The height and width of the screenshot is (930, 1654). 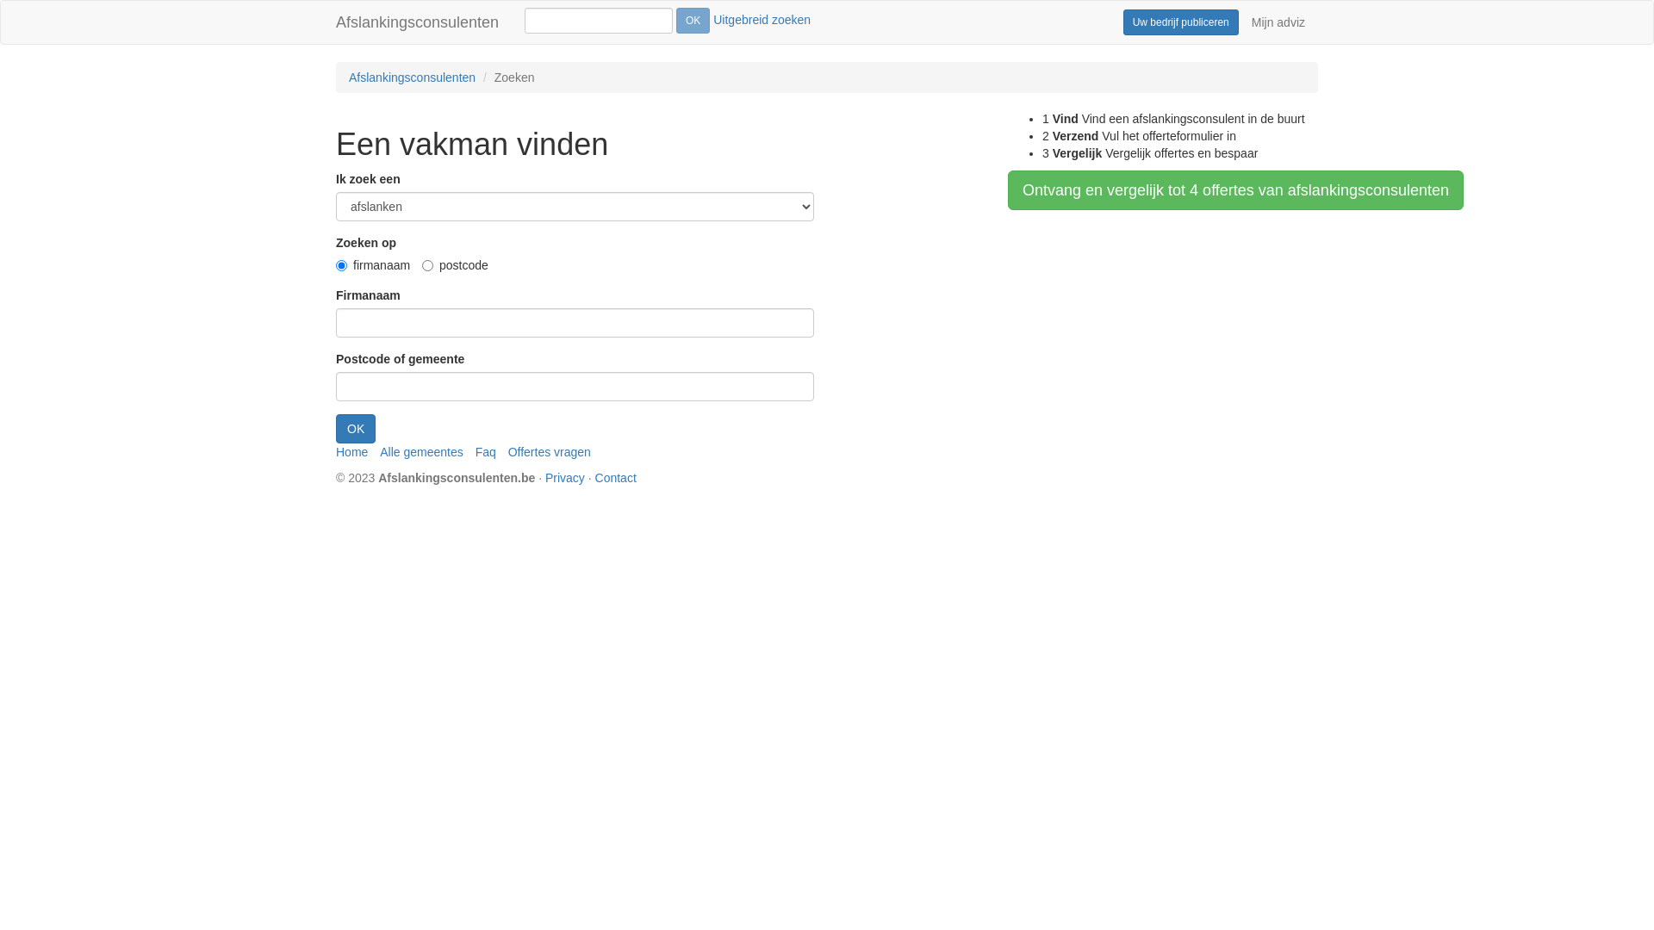 What do you see at coordinates (356, 429) in the screenshot?
I see `OK` at bounding box center [356, 429].